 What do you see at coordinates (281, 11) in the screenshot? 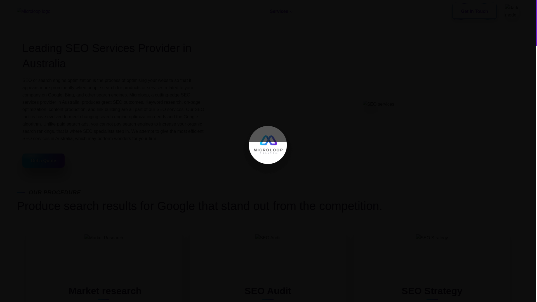
I see `Services` at bounding box center [281, 11].